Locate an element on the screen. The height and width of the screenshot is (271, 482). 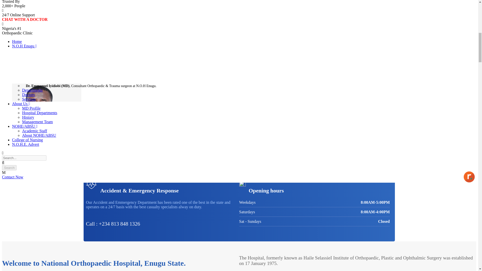
Top-icon1 is located at coordinates (91, 185).